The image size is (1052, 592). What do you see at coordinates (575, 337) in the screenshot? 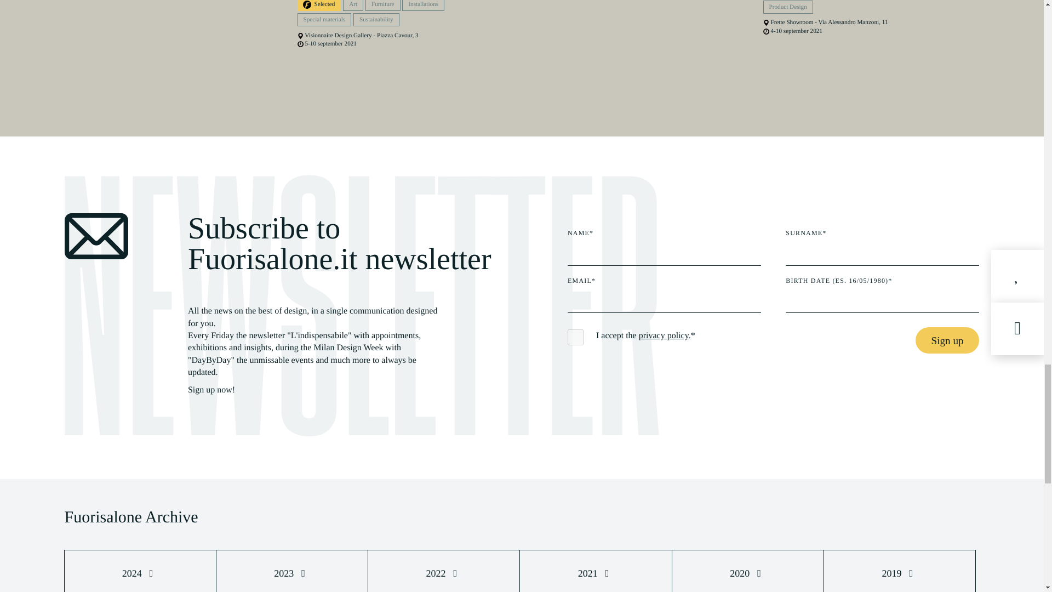
I see `accetto` at bounding box center [575, 337].